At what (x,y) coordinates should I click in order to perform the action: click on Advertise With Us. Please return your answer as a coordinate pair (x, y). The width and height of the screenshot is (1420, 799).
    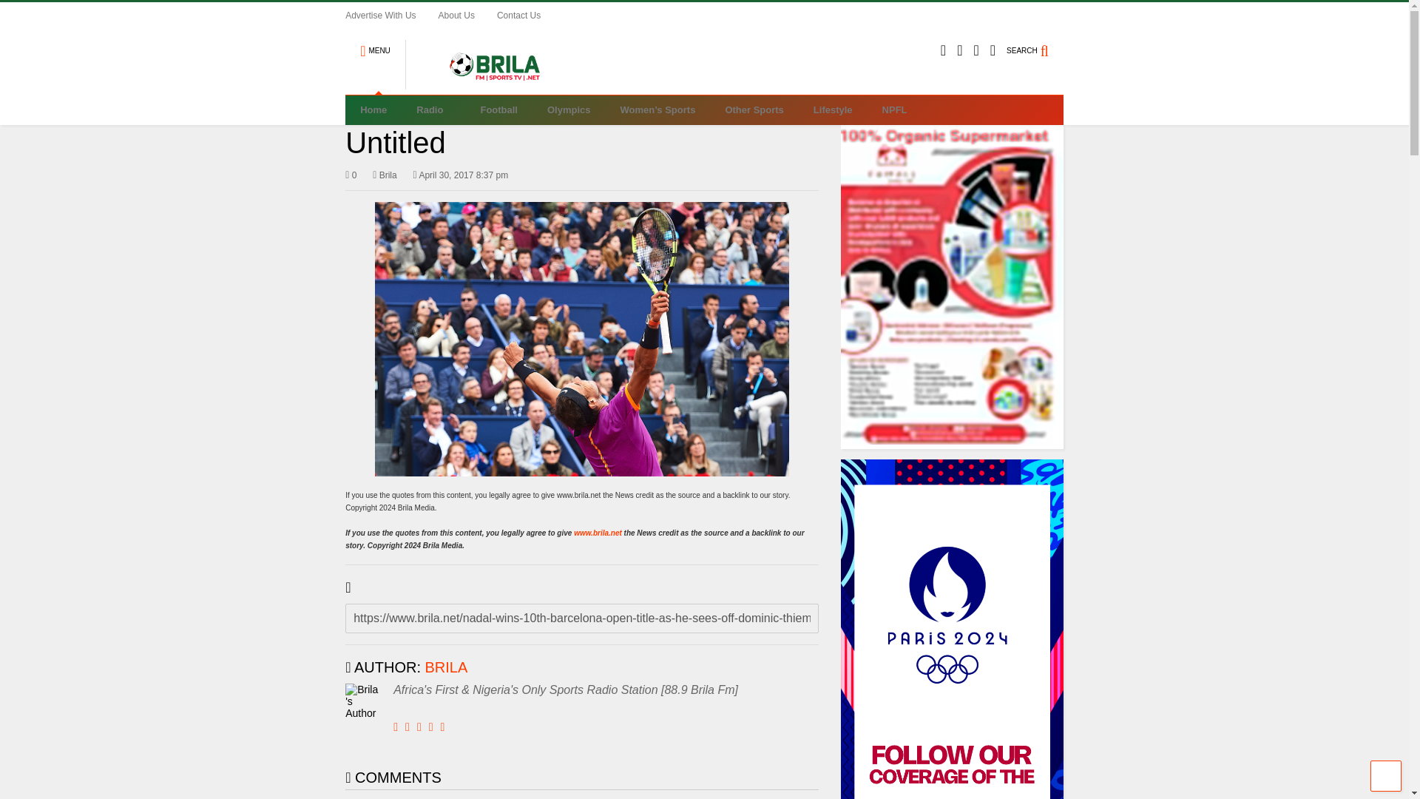
    Looking at the image, I should click on (390, 15).